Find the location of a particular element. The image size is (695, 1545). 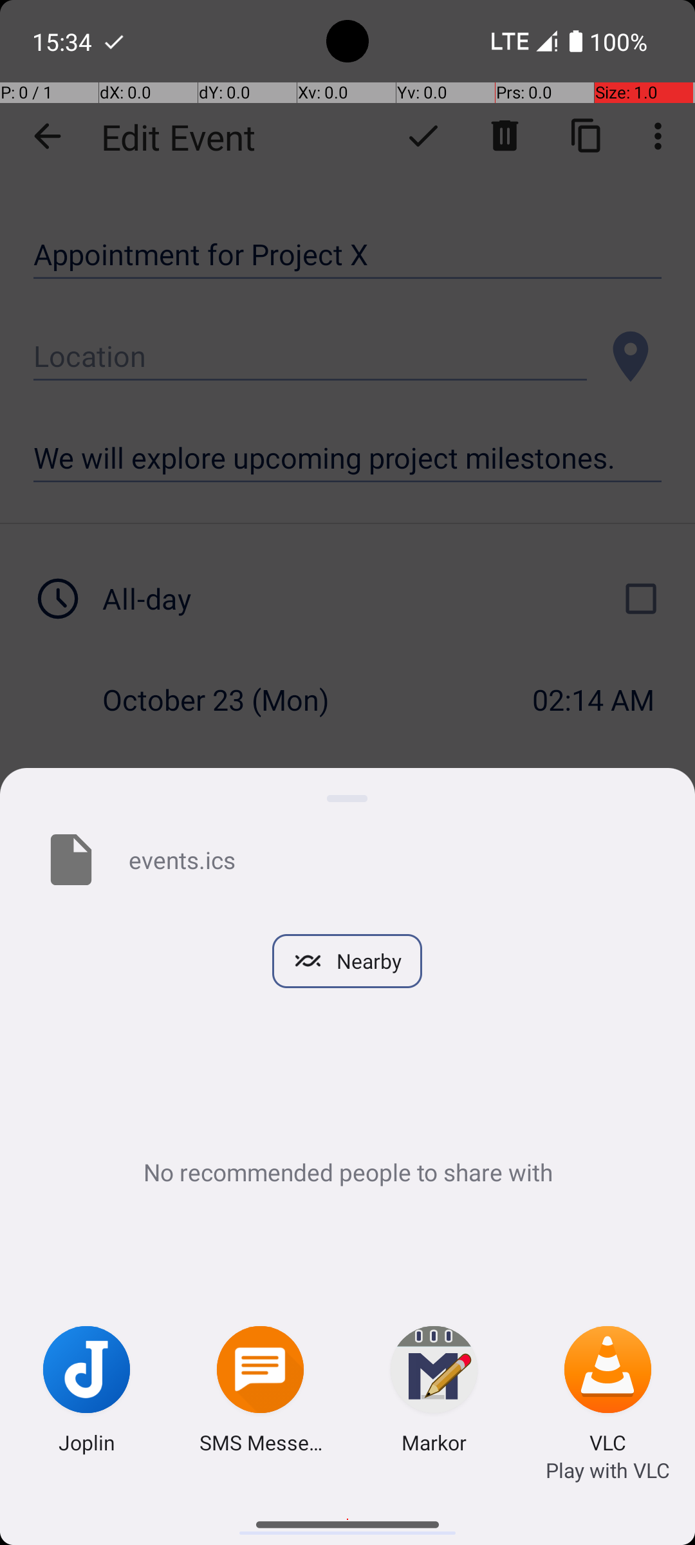

events.ics is located at coordinates (391, 859).